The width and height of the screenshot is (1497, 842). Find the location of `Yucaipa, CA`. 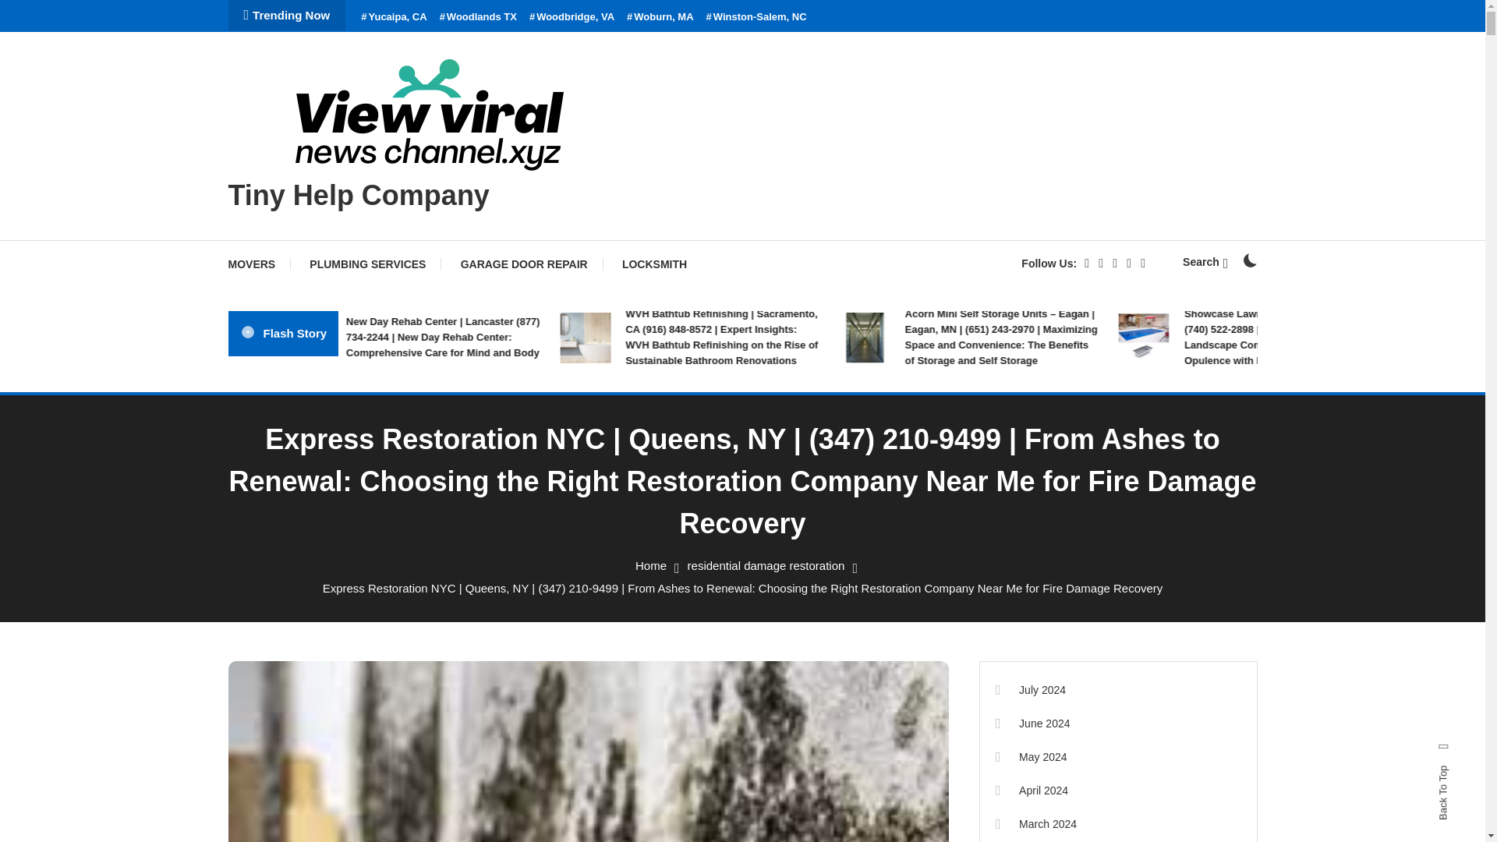

Yucaipa, CA is located at coordinates (393, 17).